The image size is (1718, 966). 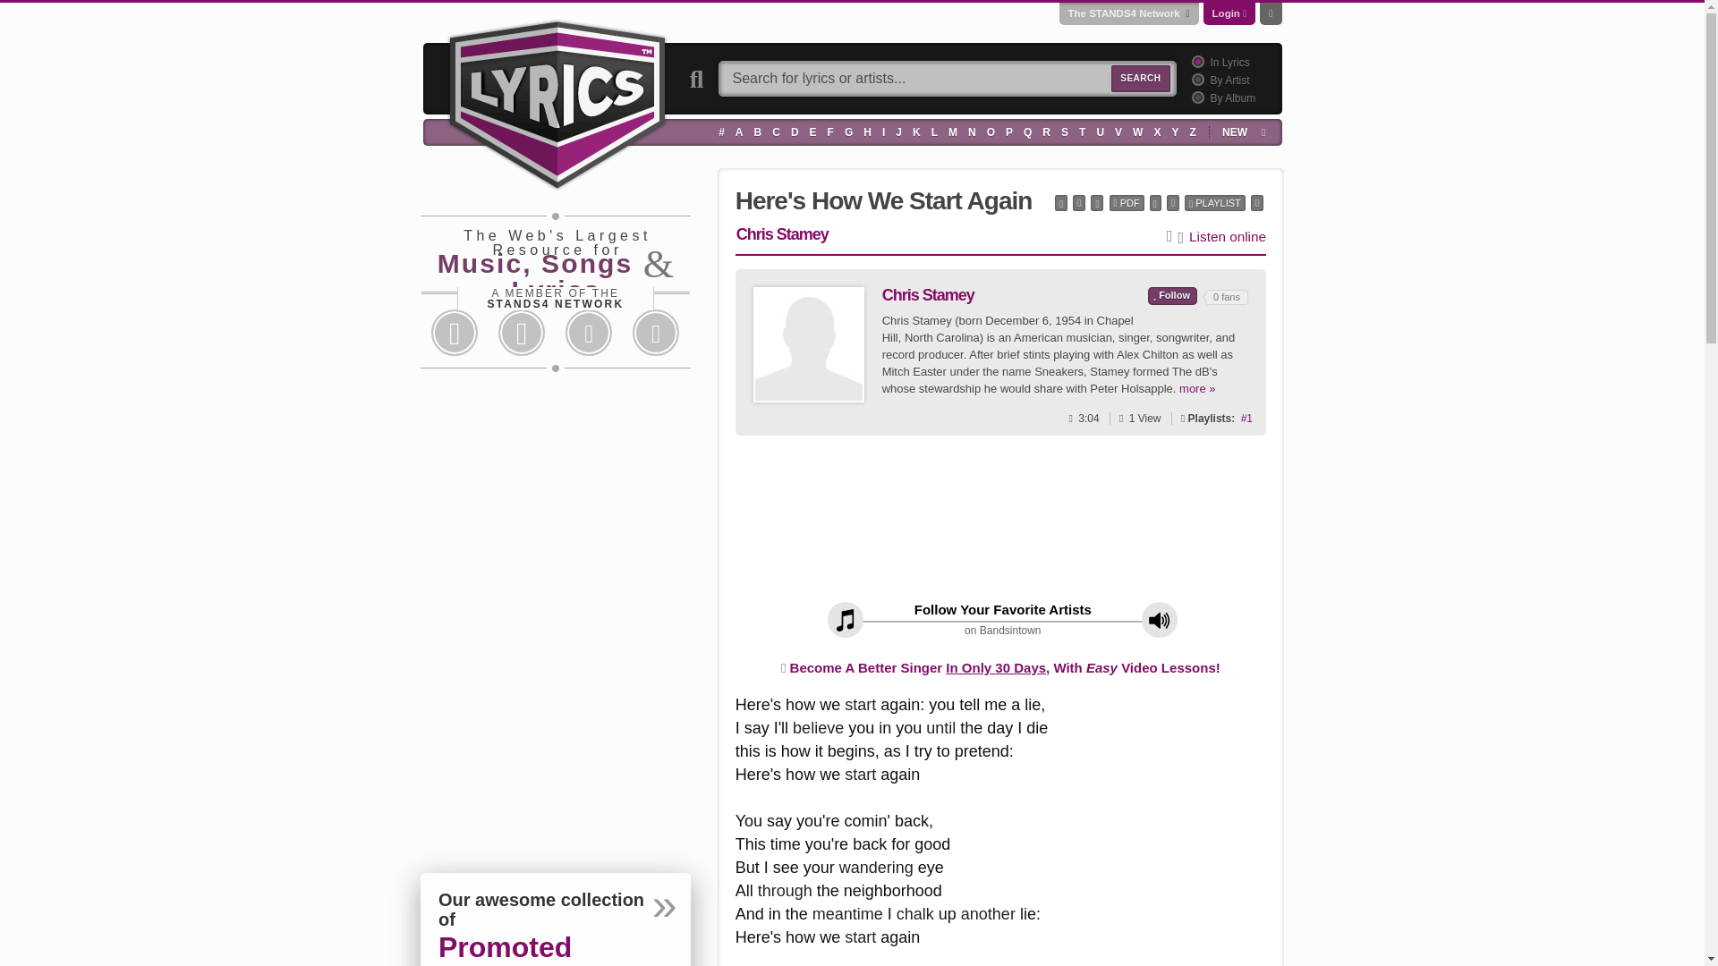 What do you see at coordinates (1127, 203) in the screenshot?
I see `click to down the Here's How We Start Again lyrics as PDF` at bounding box center [1127, 203].